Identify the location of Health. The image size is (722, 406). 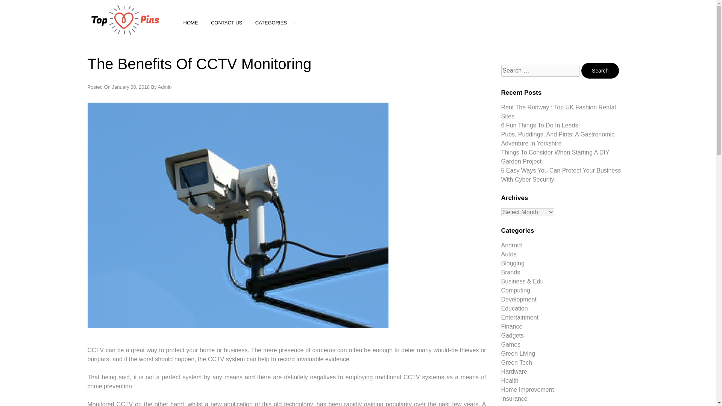
(510, 380).